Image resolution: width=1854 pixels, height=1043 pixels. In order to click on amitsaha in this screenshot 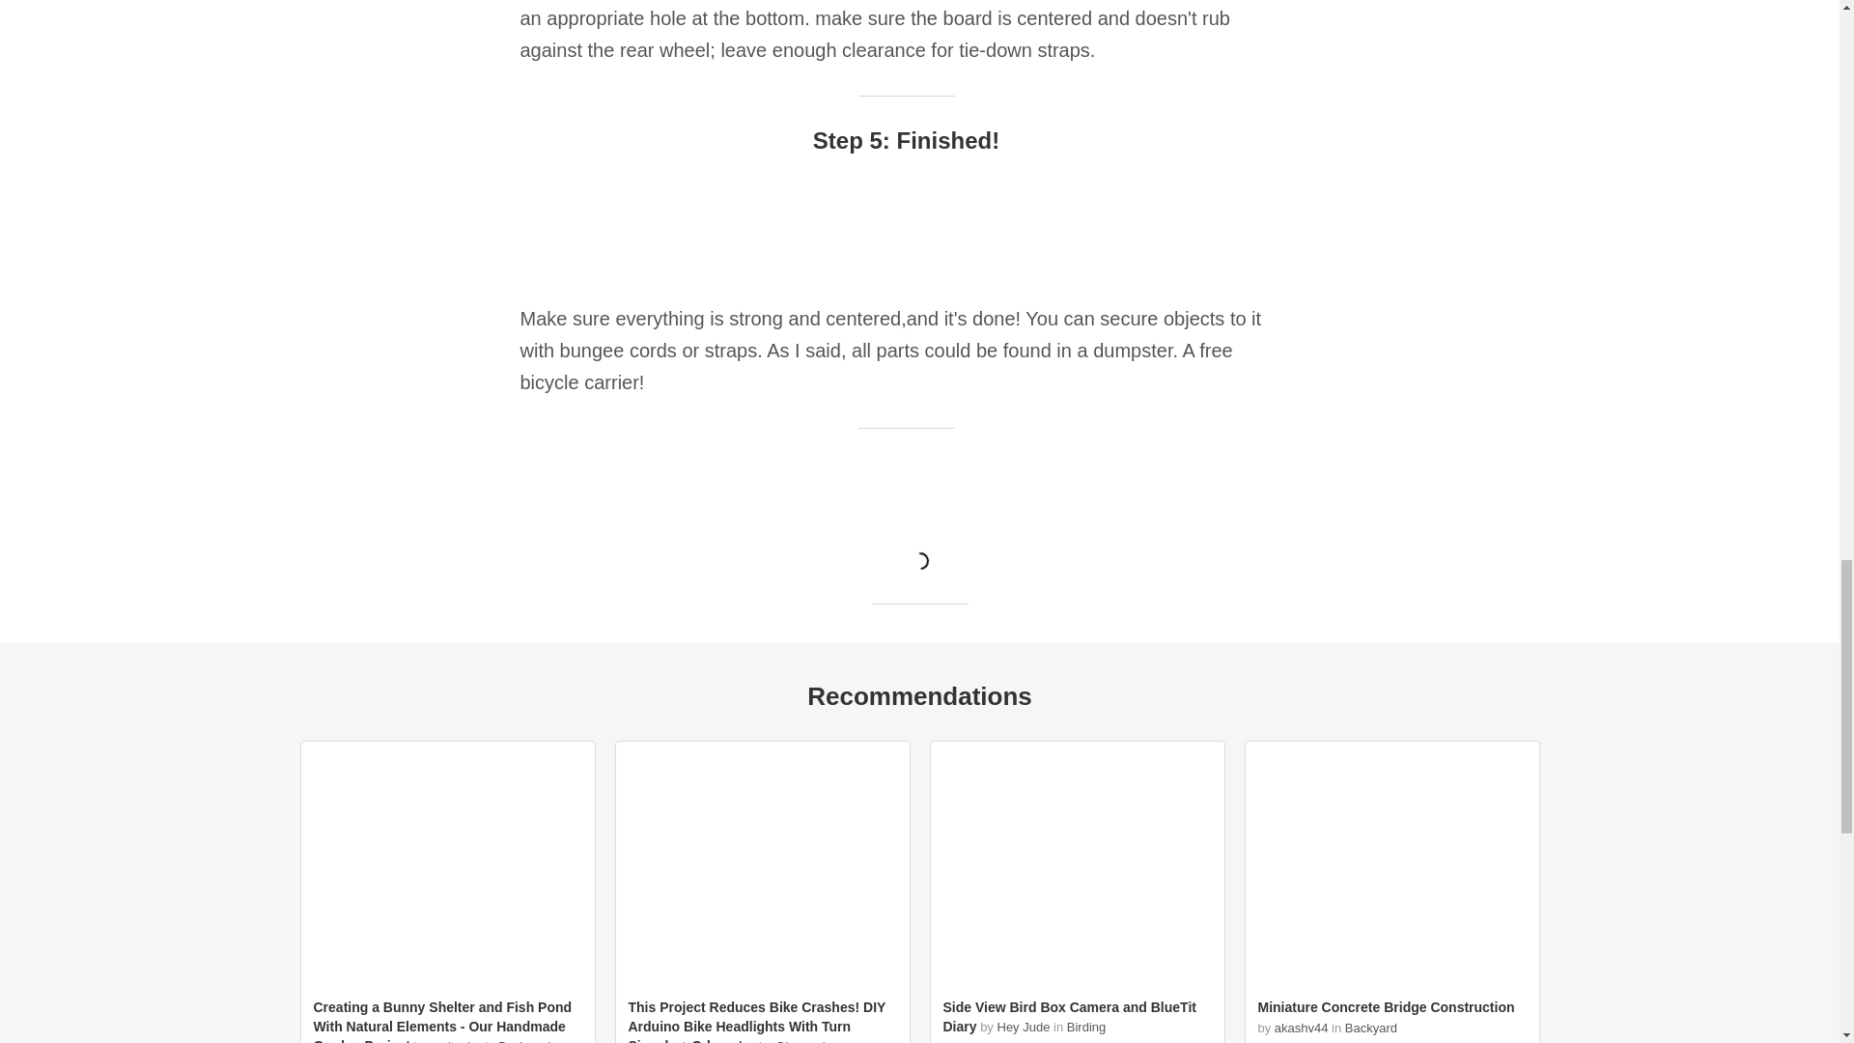, I will do `click(456, 1041)`.